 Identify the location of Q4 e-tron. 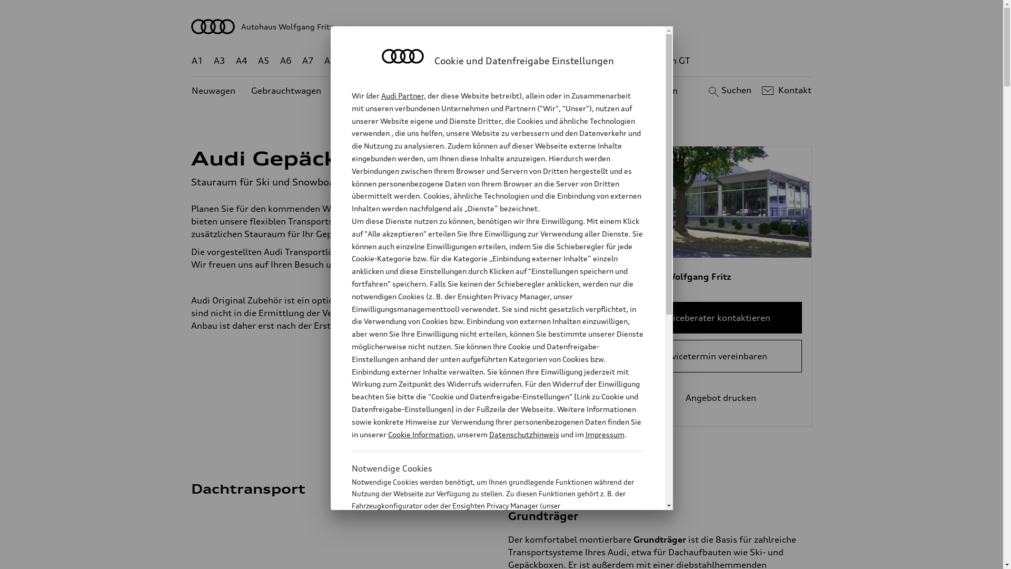
(412, 61).